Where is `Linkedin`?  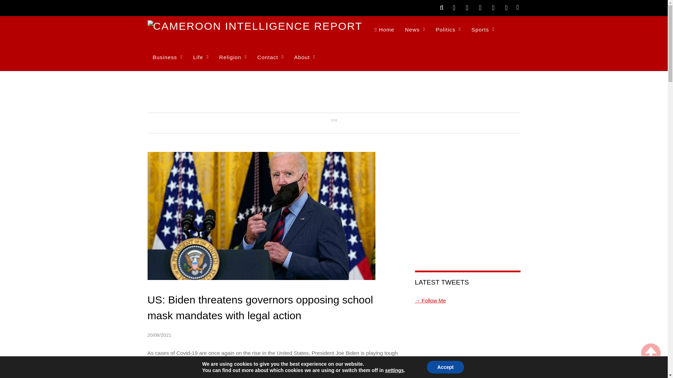 Linkedin is located at coordinates (506, 7).